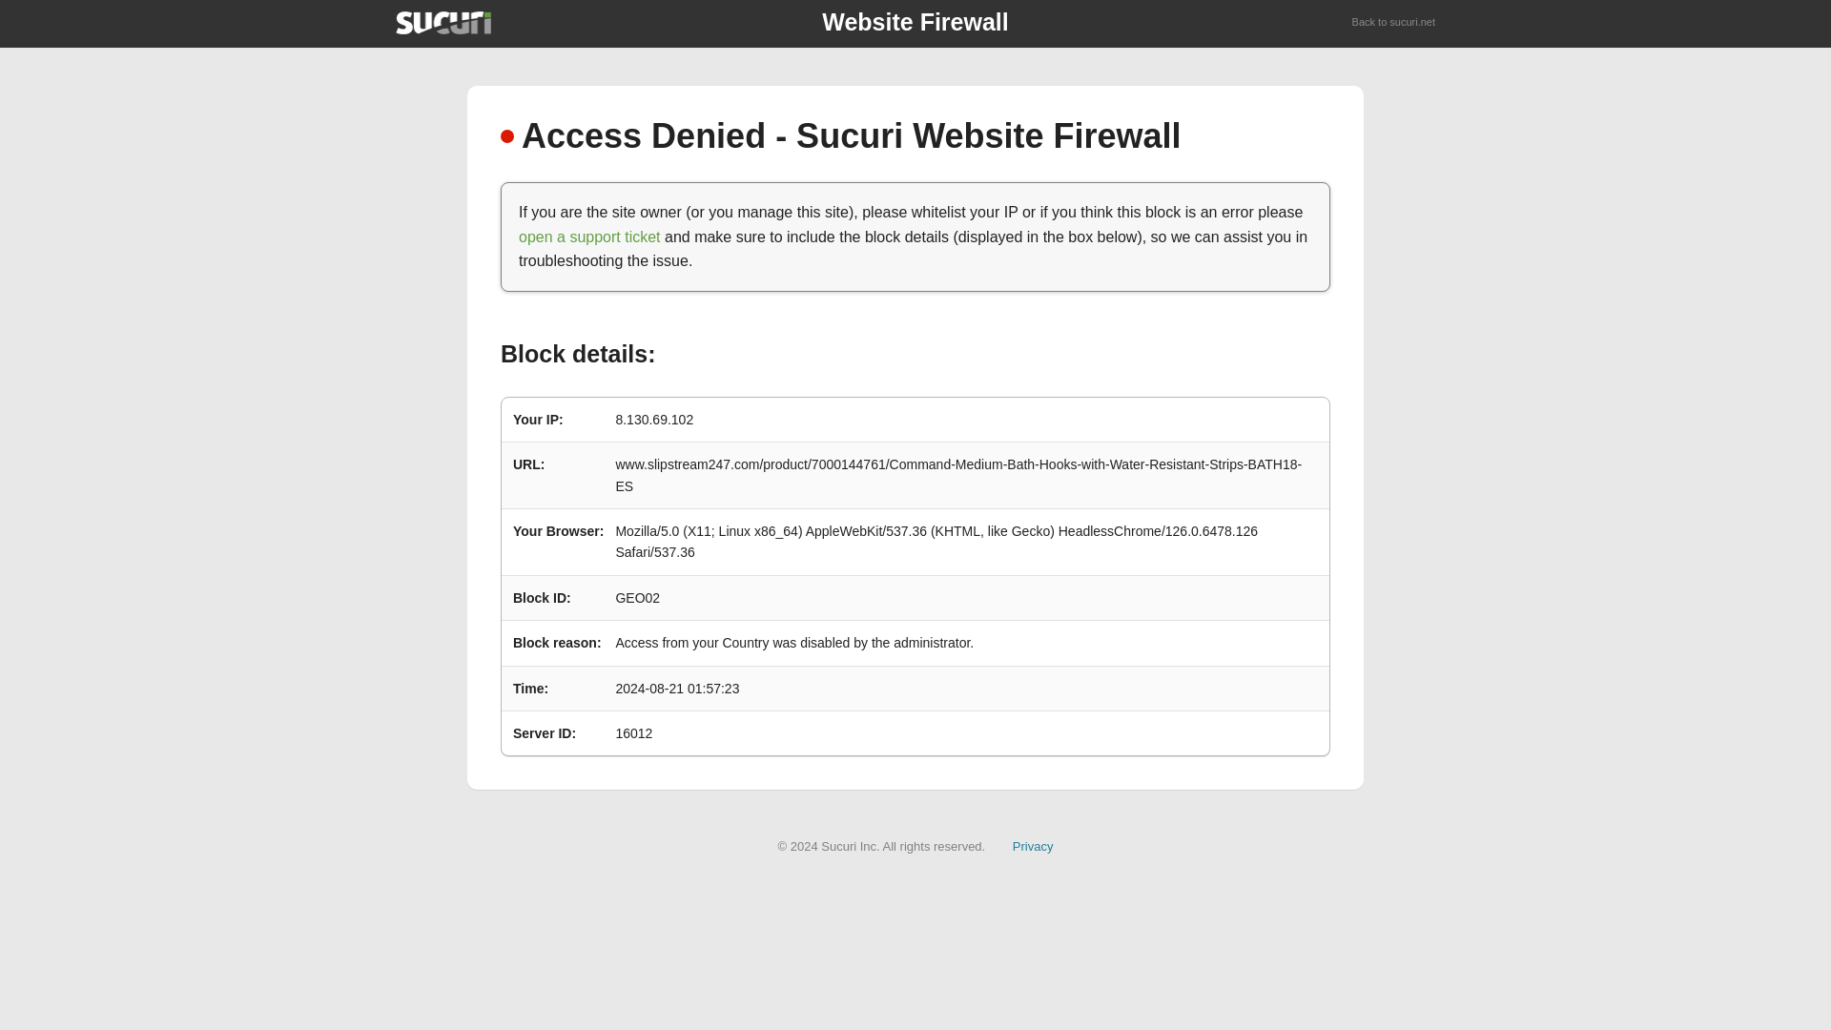 The width and height of the screenshot is (1831, 1030). I want to click on Privacy, so click(1033, 847).